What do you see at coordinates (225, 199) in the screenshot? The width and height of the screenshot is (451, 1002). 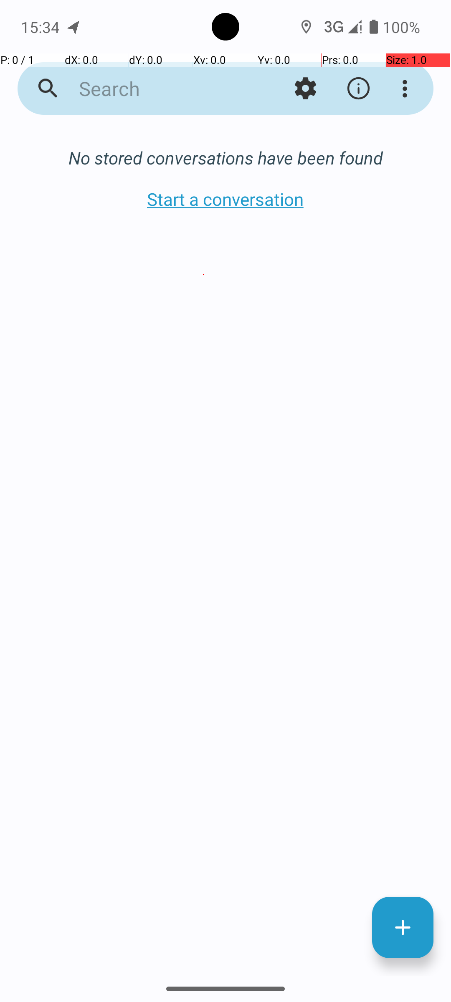 I see `Start a conversation` at bounding box center [225, 199].